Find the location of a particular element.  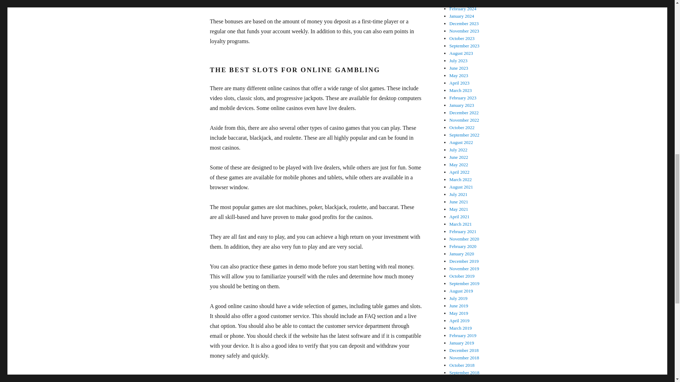

January 2024 is located at coordinates (462, 16).